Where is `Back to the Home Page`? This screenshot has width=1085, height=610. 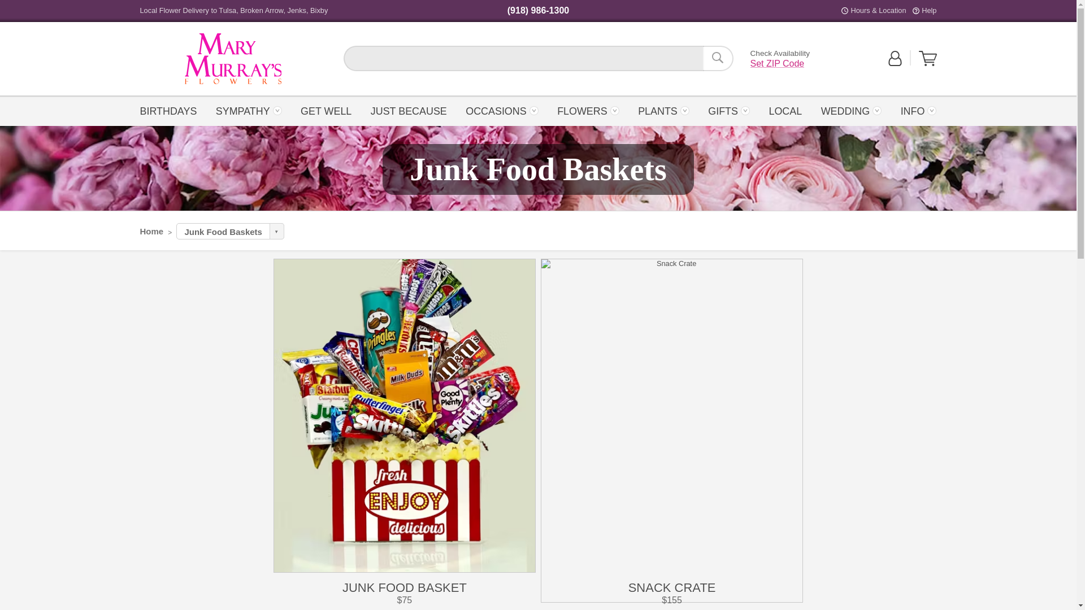 Back to the Home Page is located at coordinates (718, 58).